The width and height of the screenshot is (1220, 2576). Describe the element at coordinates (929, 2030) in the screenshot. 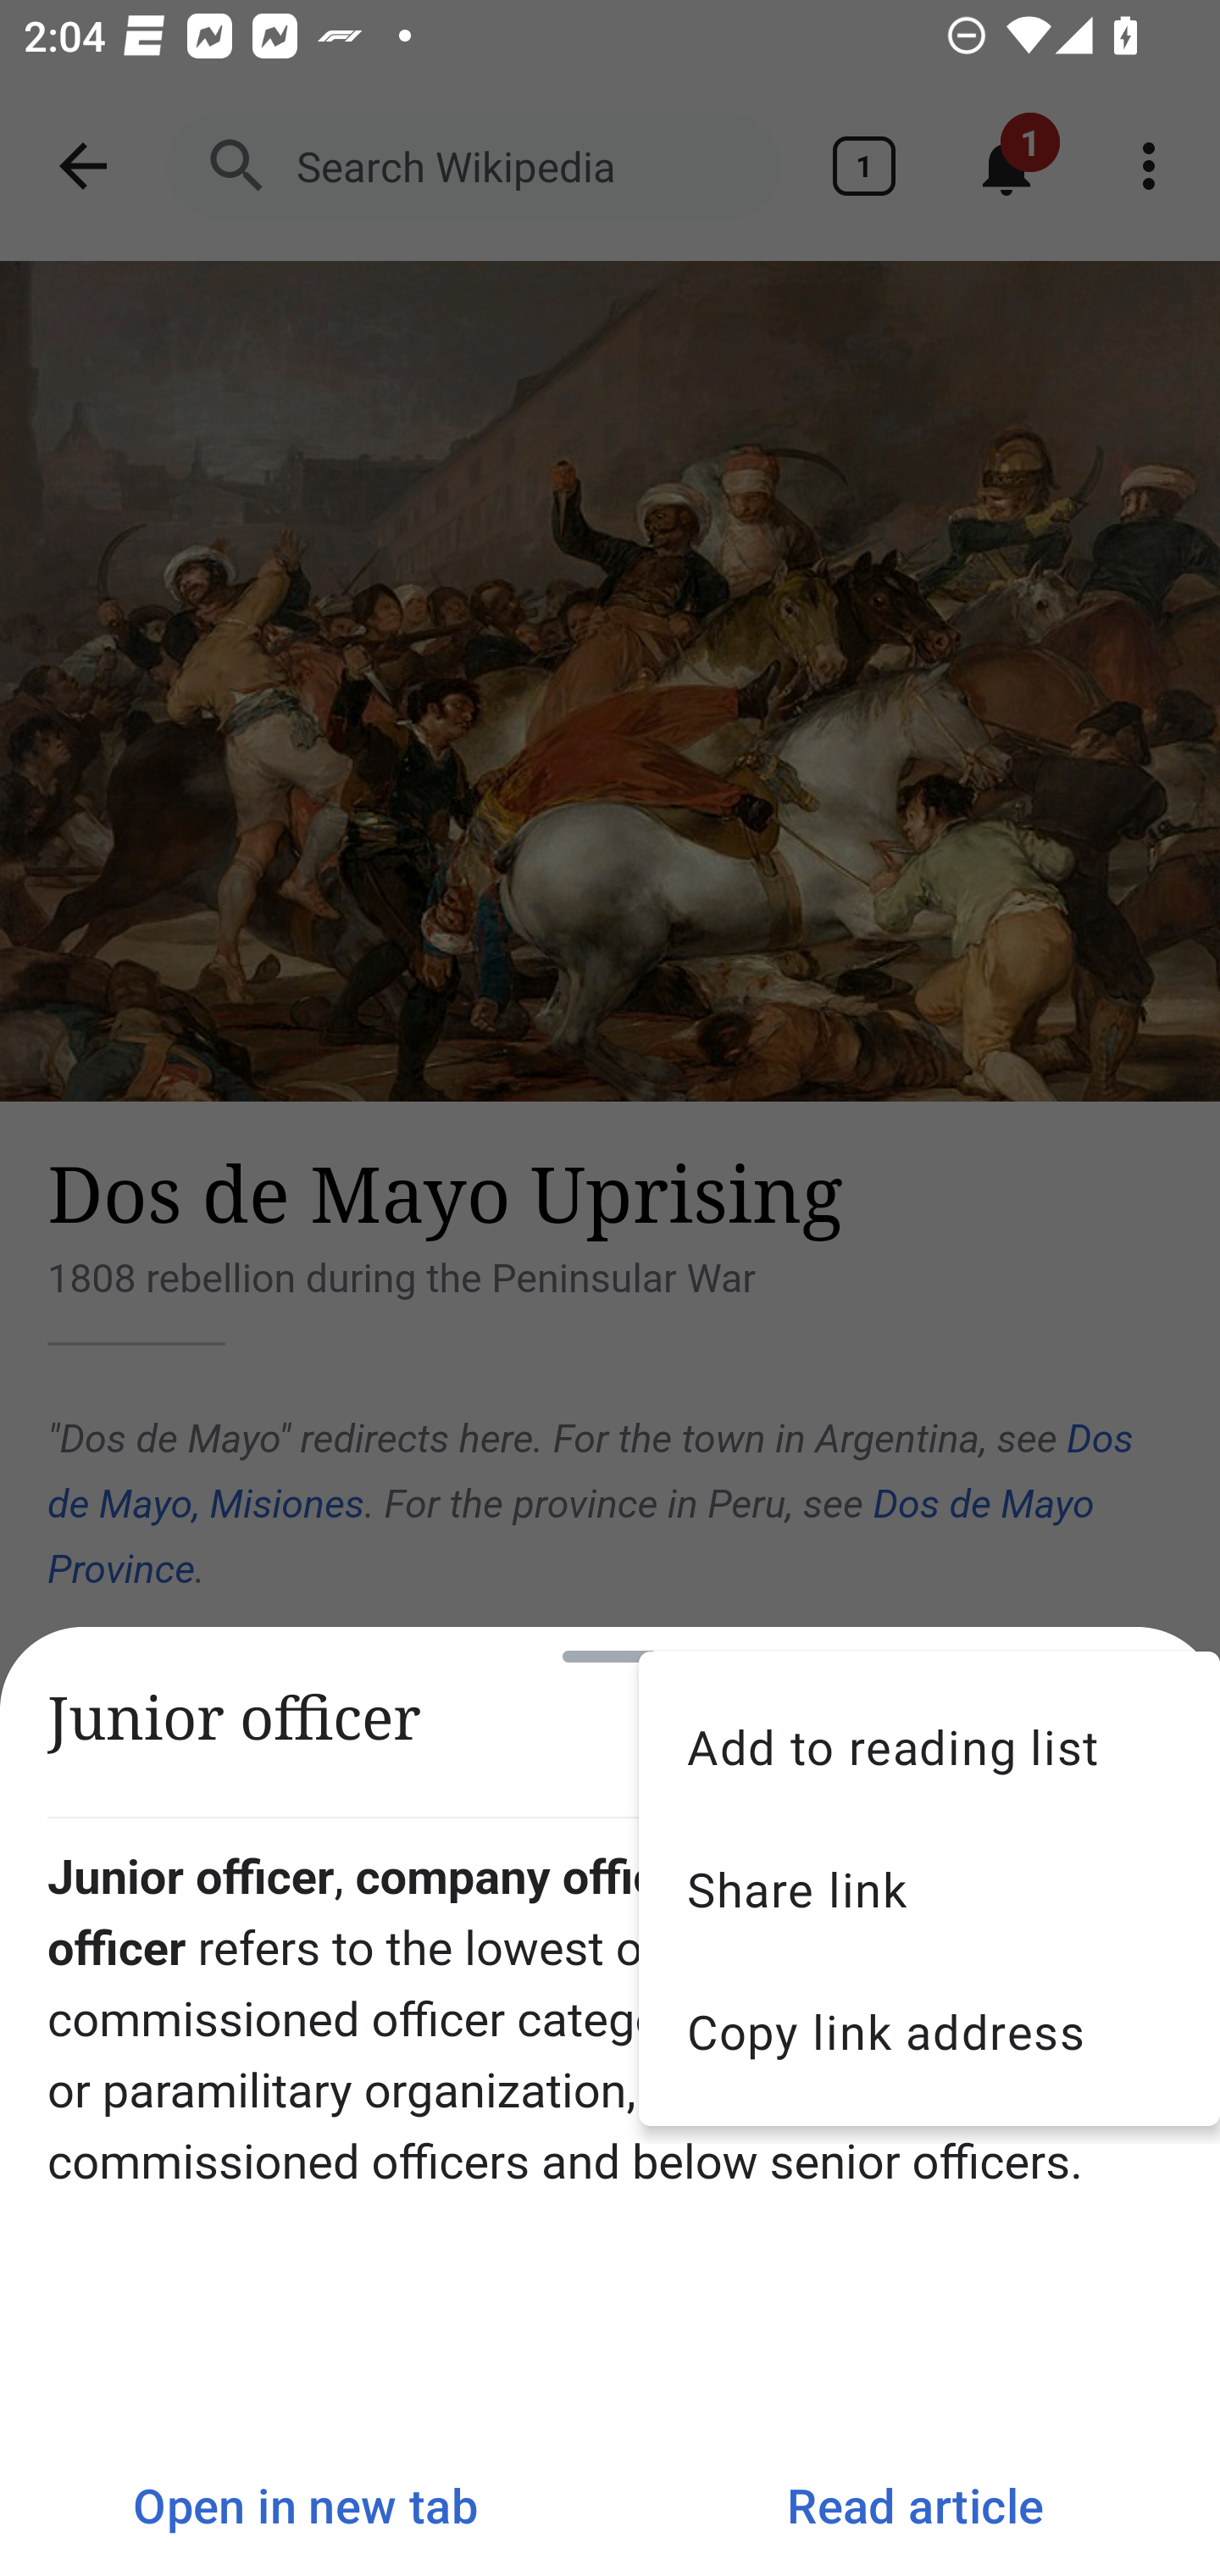

I see `Copy link address` at that location.